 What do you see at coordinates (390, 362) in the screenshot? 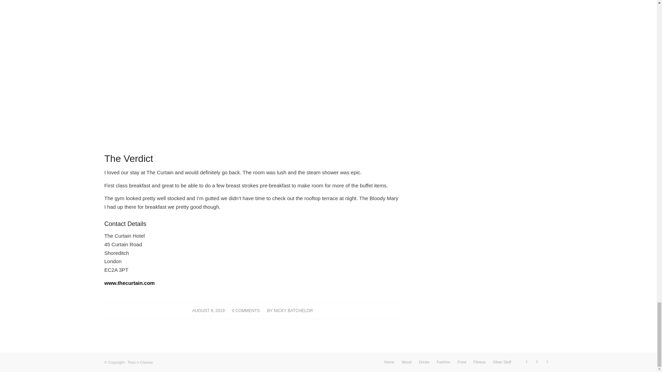
I see `Home` at bounding box center [390, 362].